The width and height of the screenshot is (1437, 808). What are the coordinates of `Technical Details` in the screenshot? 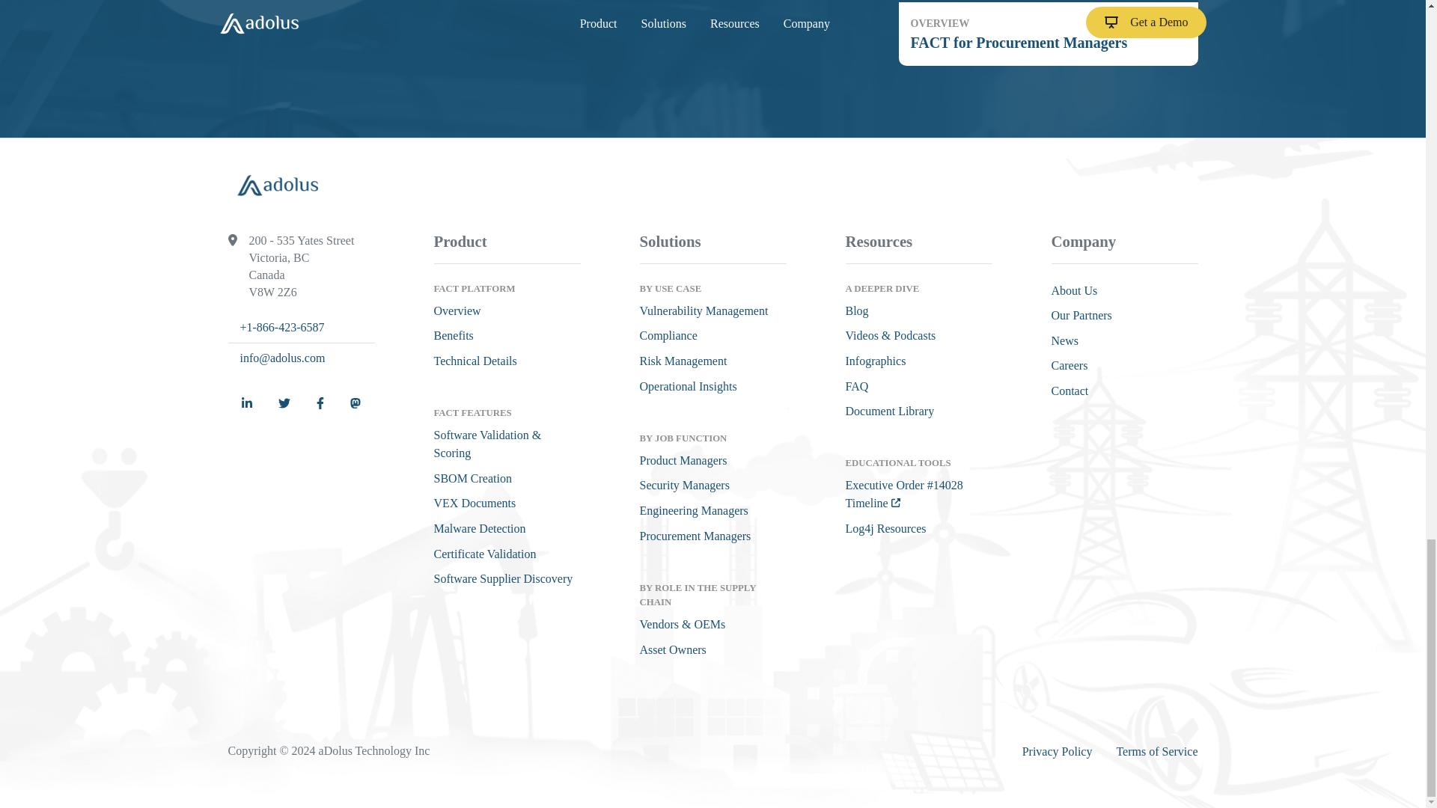 It's located at (475, 361).